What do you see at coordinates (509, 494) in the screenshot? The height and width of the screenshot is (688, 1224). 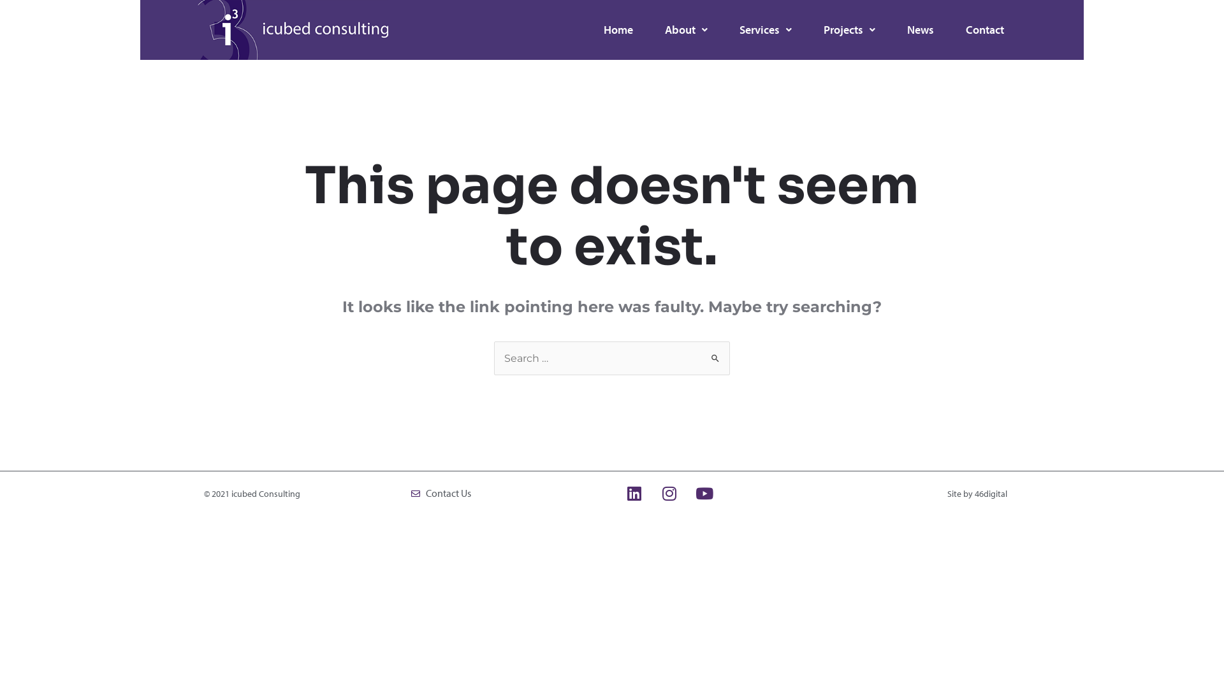 I see `Contact Us` at bounding box center [509, 494].